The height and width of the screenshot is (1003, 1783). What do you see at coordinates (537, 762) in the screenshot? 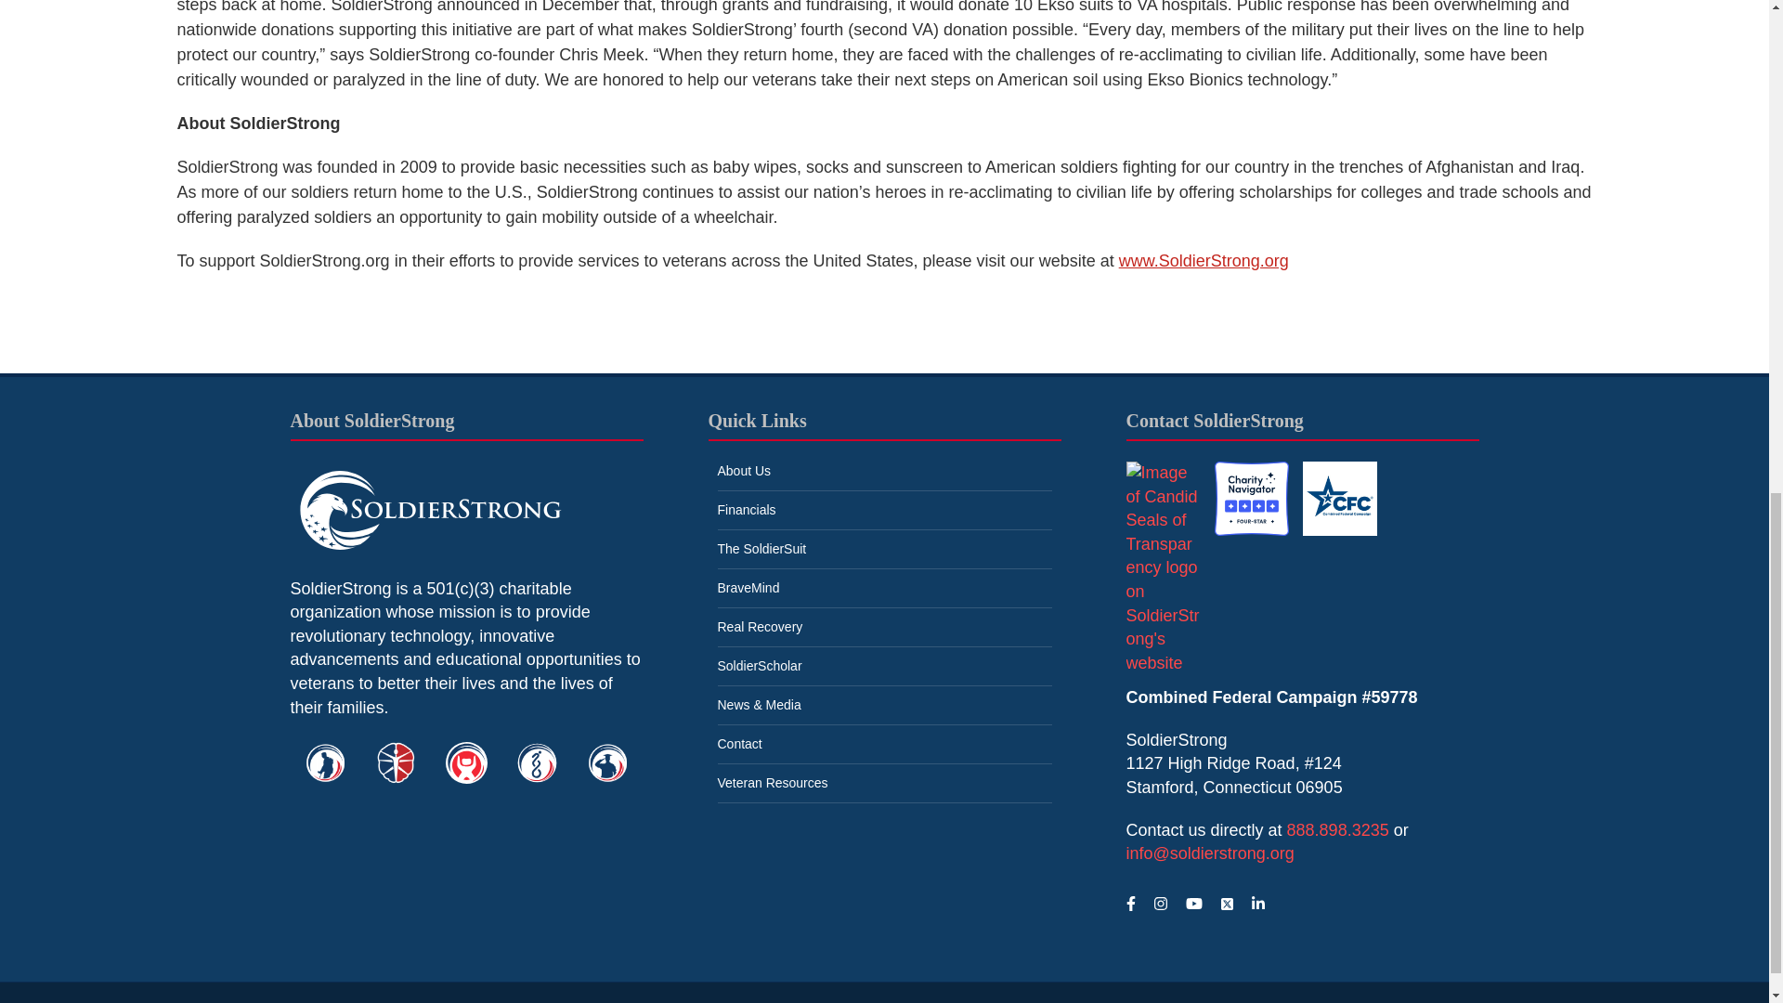
I see `iBot` at bounding box center [537, 762].